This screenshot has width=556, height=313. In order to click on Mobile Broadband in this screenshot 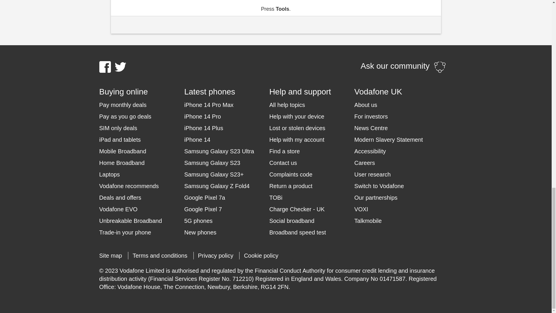, I will do `click(122, 151)`.